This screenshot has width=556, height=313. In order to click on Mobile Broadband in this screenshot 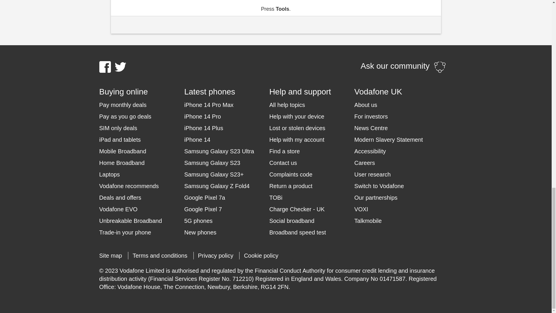, I will do `click(122, 151)`.